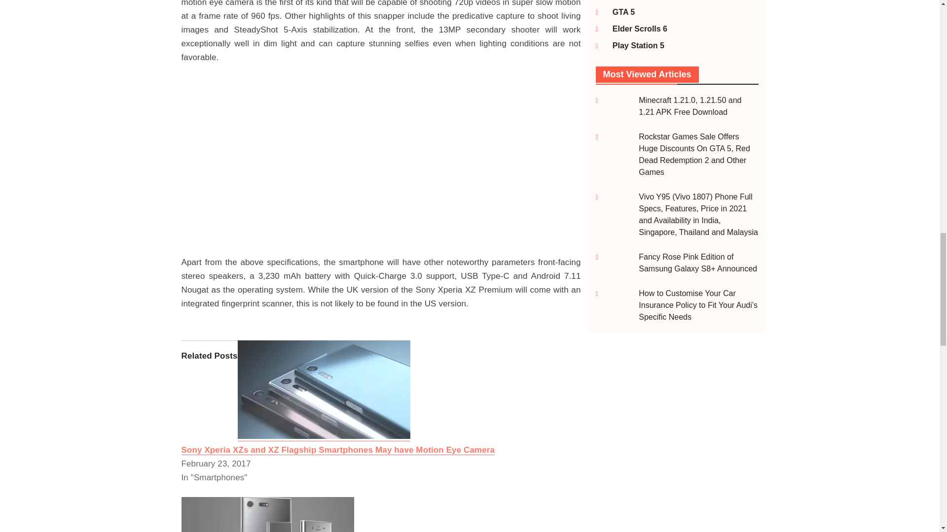 Image resolution: width=947 pixels, height=532 pixels. What do you see at coordinates (690, 106) in the screenshot?
I see `Minecraft 1.21.0, 1.21.50 and 1.21 APK Free Download` at bounding box center [690, 106].